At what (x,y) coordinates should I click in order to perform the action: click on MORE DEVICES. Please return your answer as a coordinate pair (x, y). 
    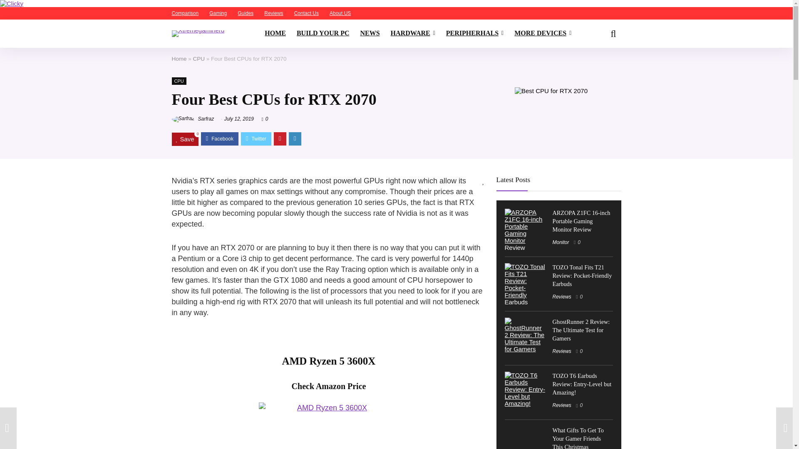
    Looking at the image, I should click on (543, 33).